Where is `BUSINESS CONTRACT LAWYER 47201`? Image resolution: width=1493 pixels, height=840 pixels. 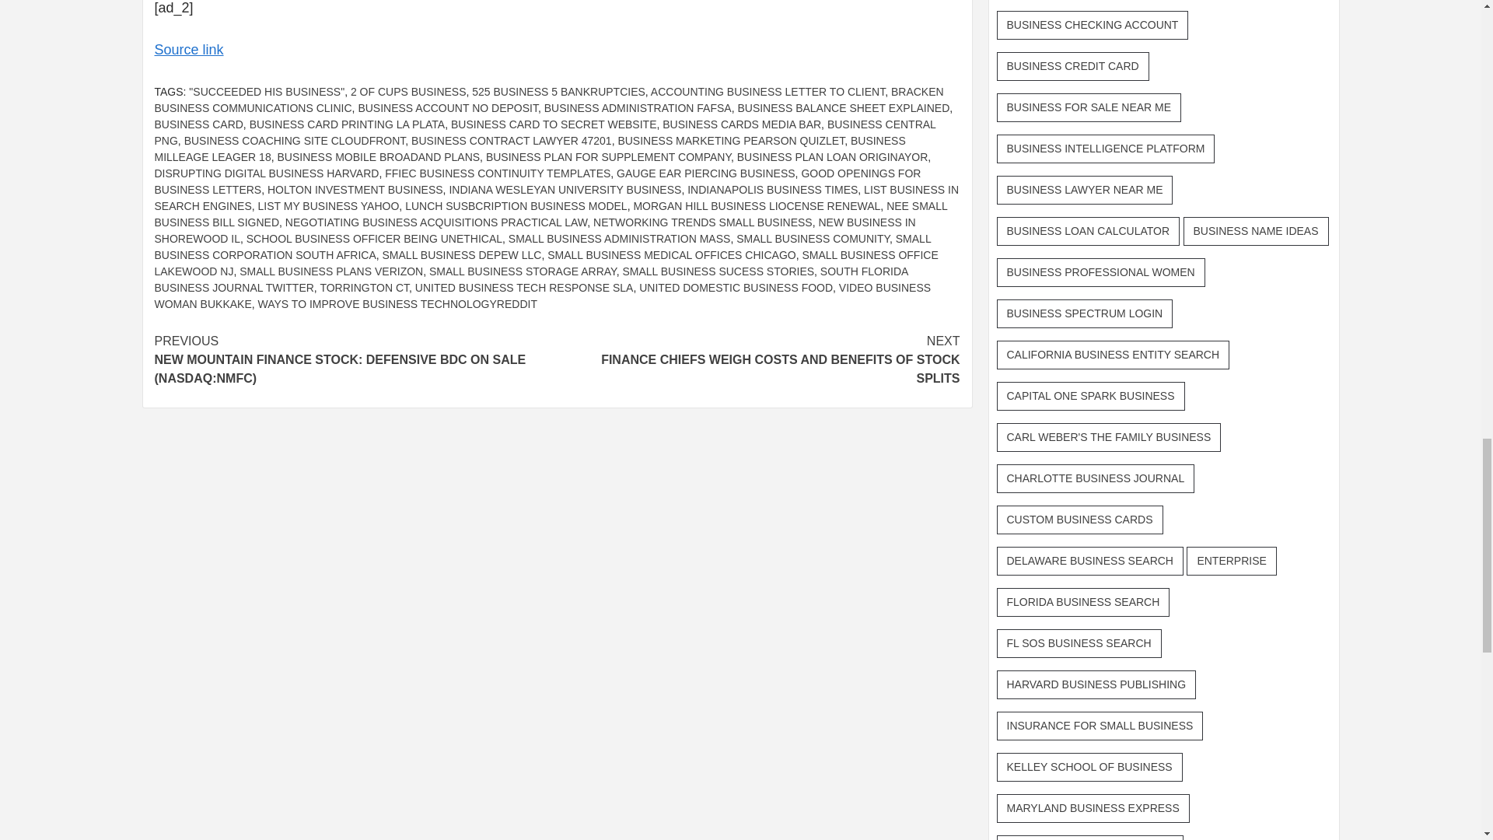
BUSINESS CONTRACT LAWYER 47201 is located at coordinates (512, 140).